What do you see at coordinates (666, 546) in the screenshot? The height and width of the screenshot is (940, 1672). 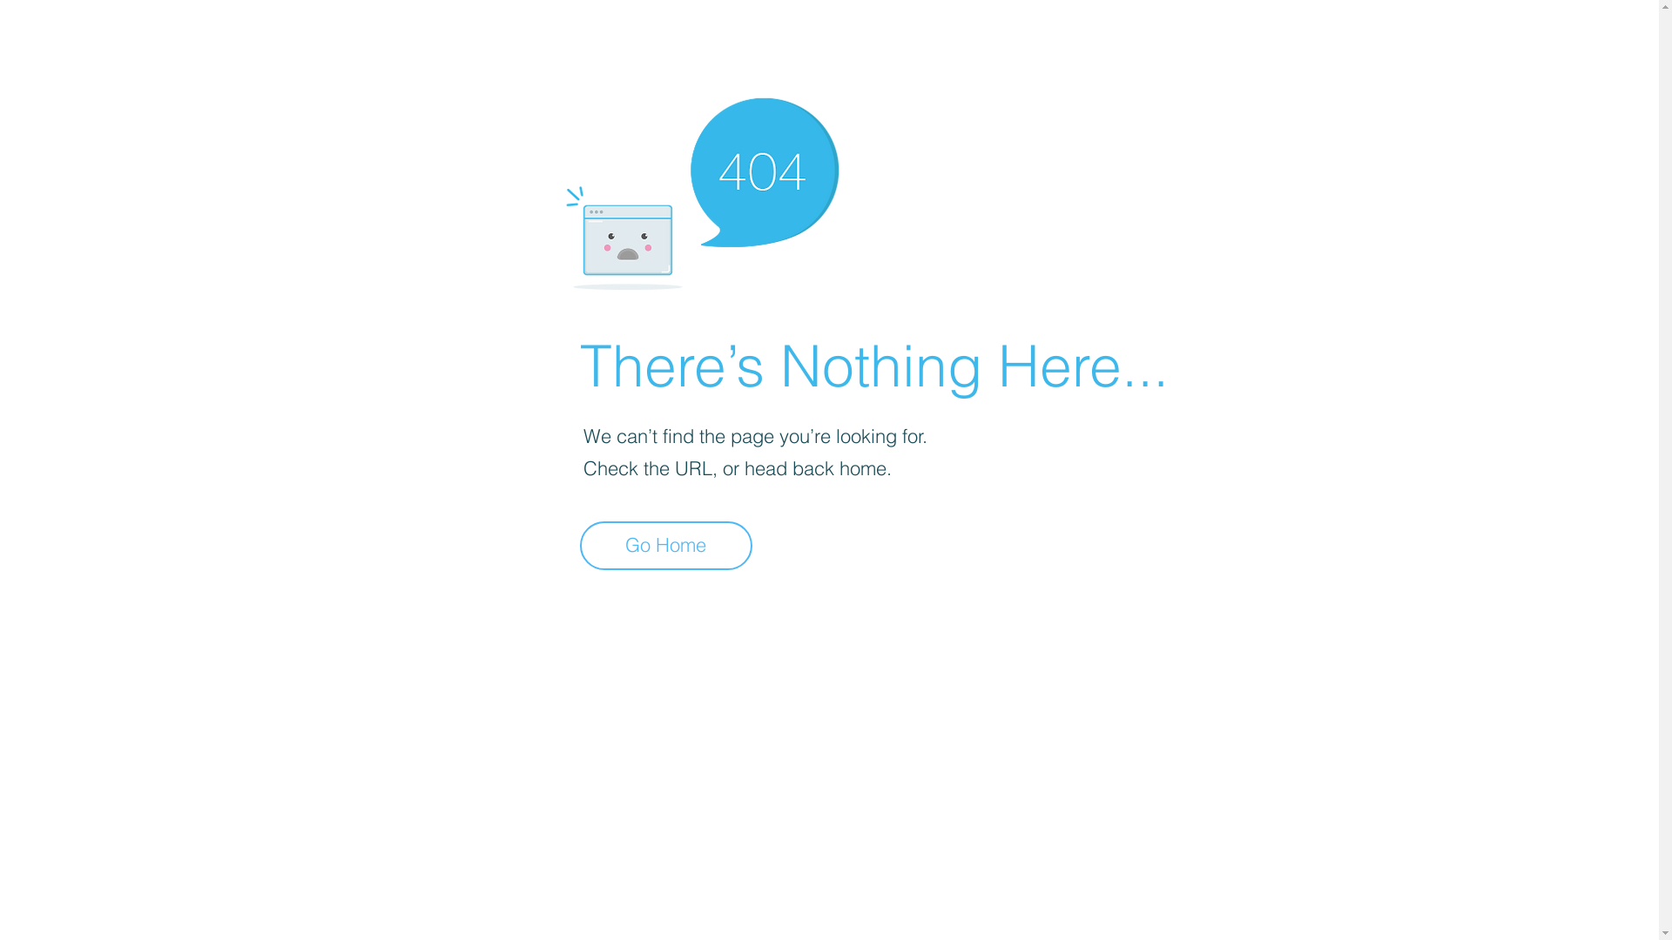 I see `Go Home` at bounding box center [666, 546].